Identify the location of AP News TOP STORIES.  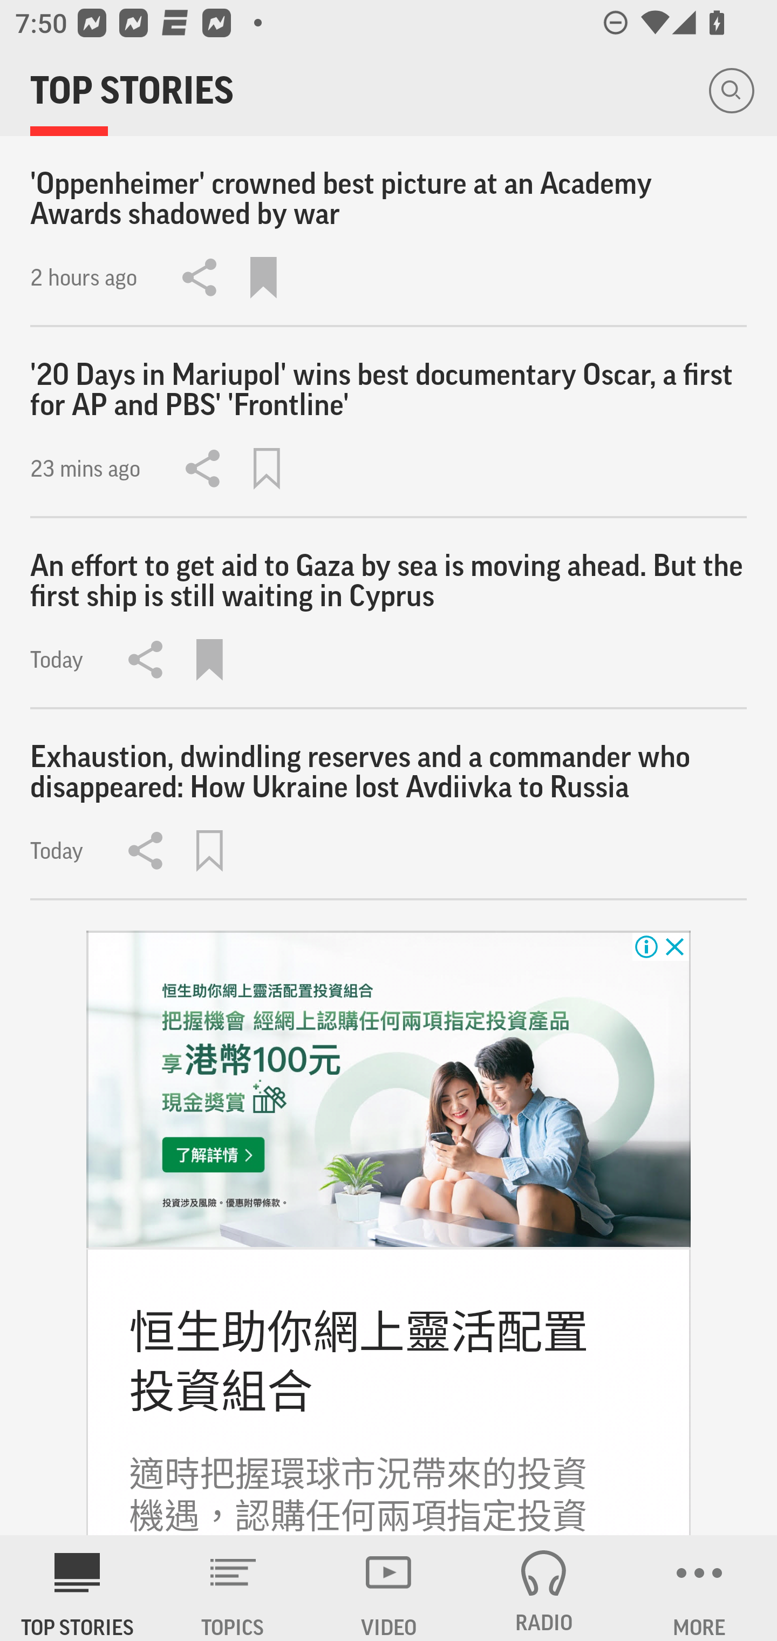
(78, 1588).